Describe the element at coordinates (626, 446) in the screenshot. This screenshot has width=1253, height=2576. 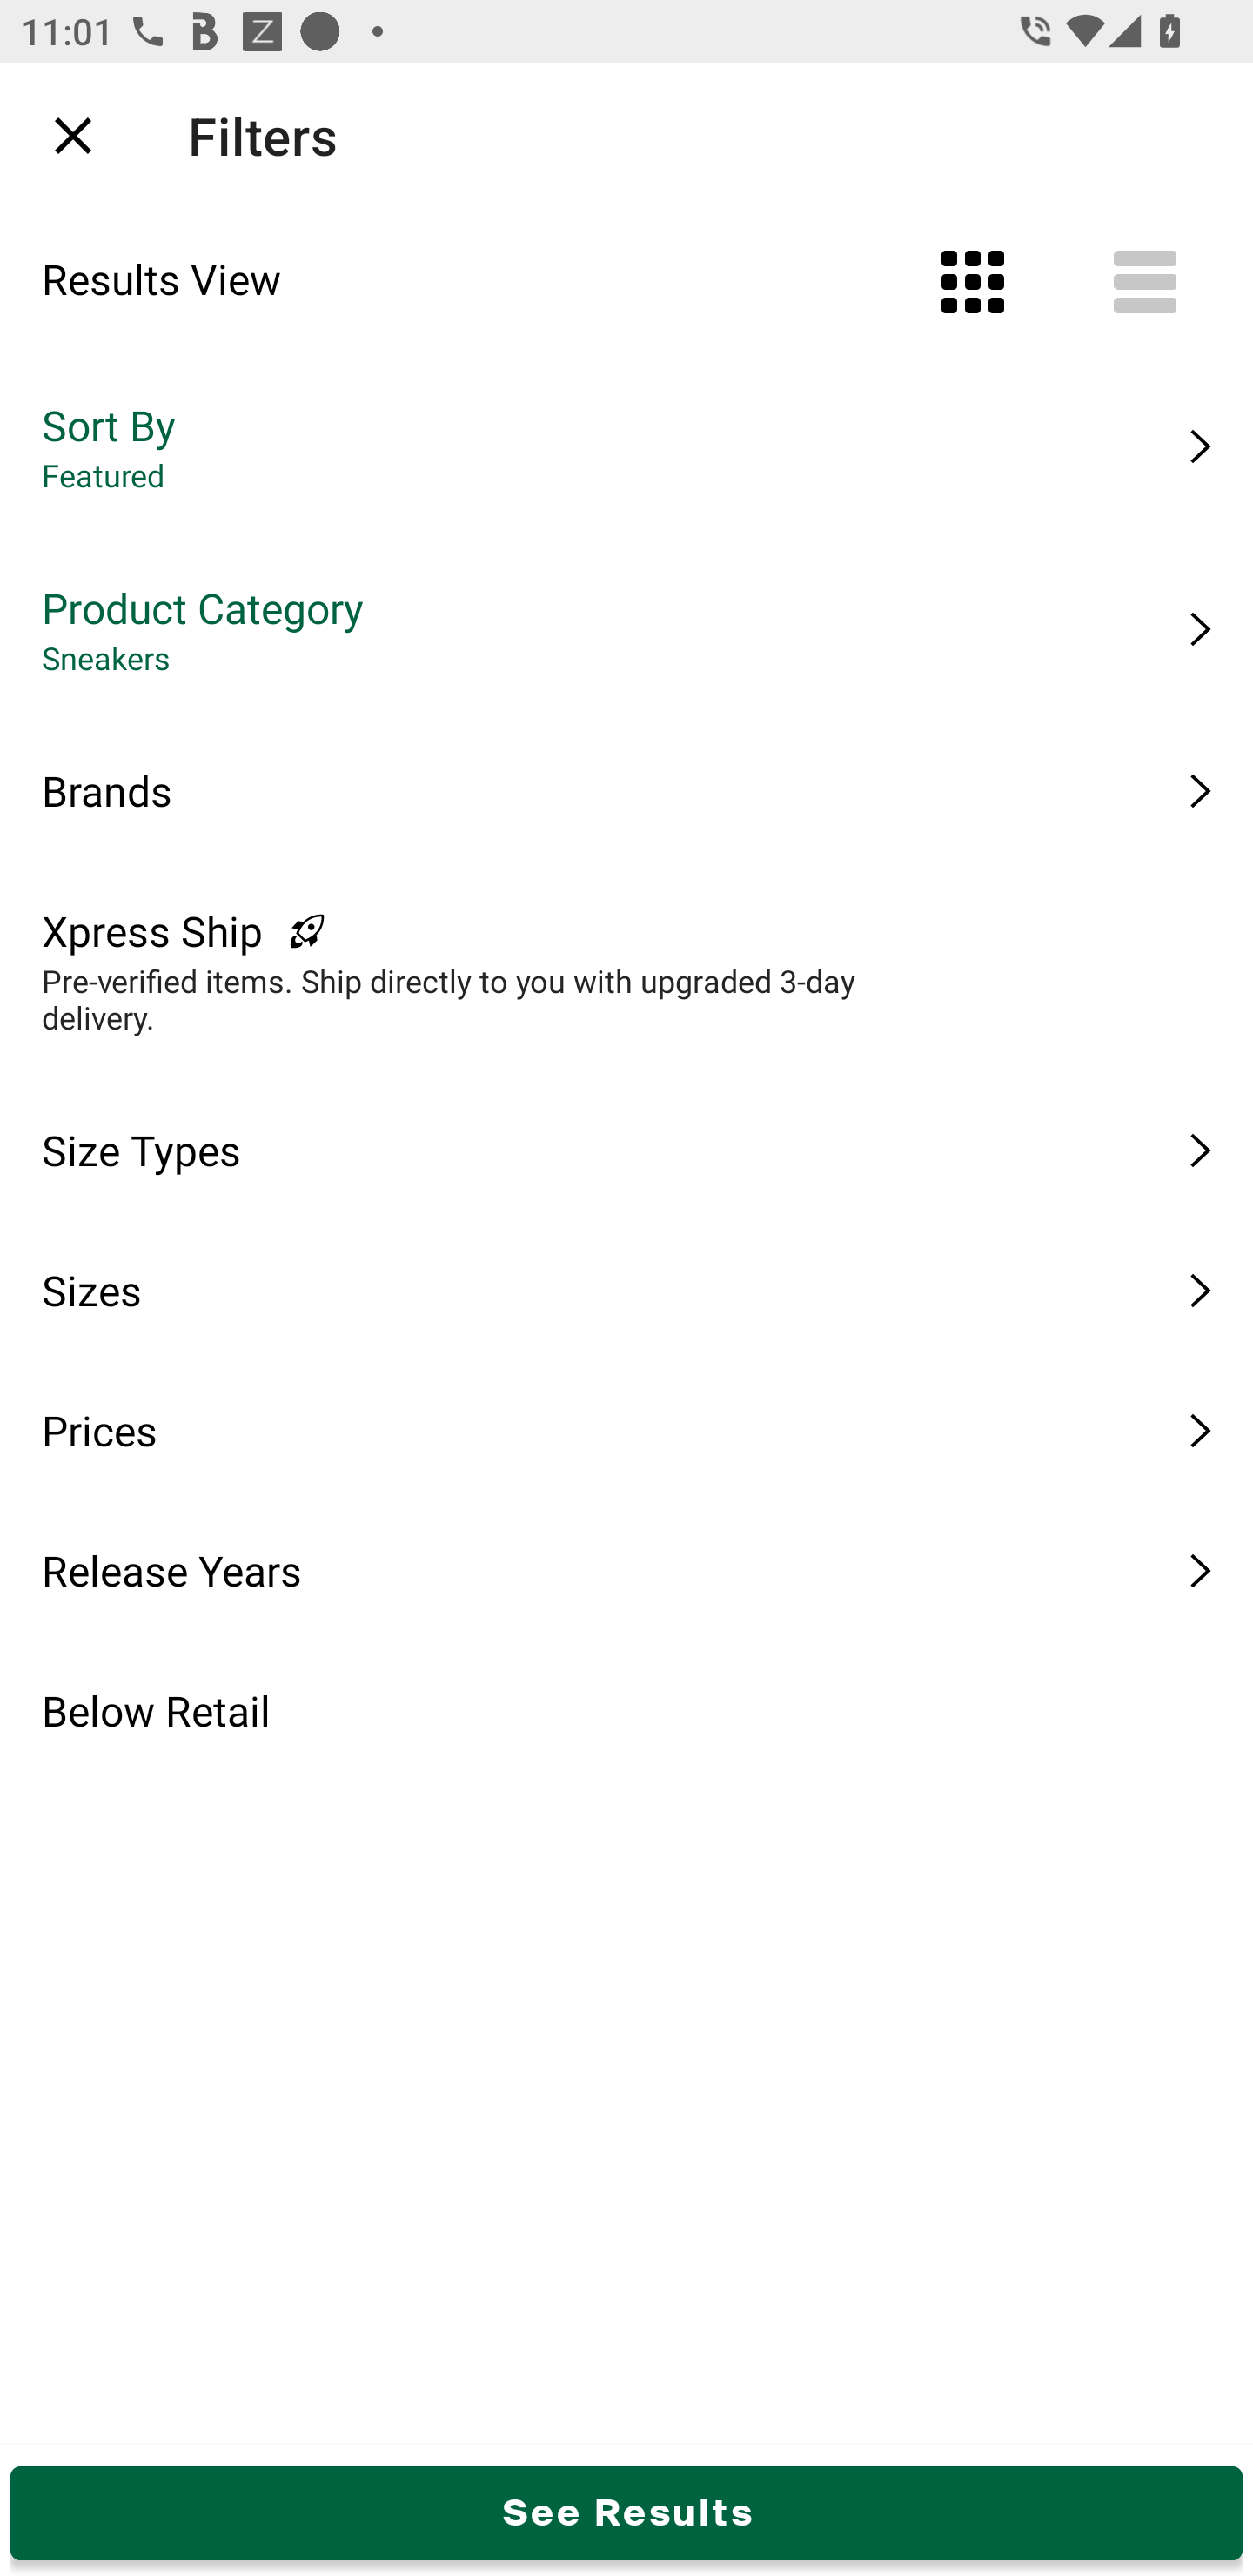
I see `Sort By Featured Next` at that location.